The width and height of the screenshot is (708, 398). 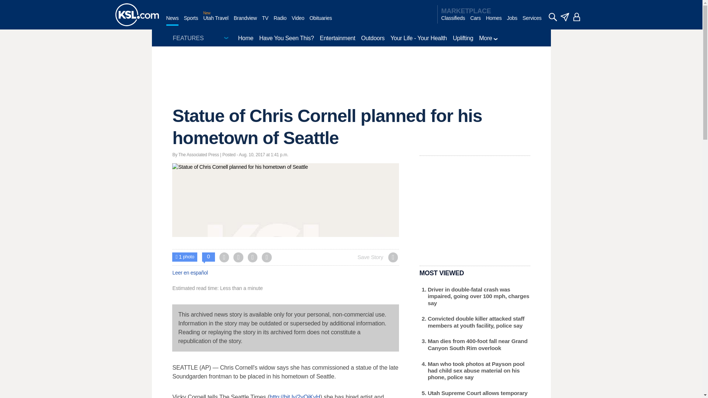 I want to click on search, so click(x=552, y=17).